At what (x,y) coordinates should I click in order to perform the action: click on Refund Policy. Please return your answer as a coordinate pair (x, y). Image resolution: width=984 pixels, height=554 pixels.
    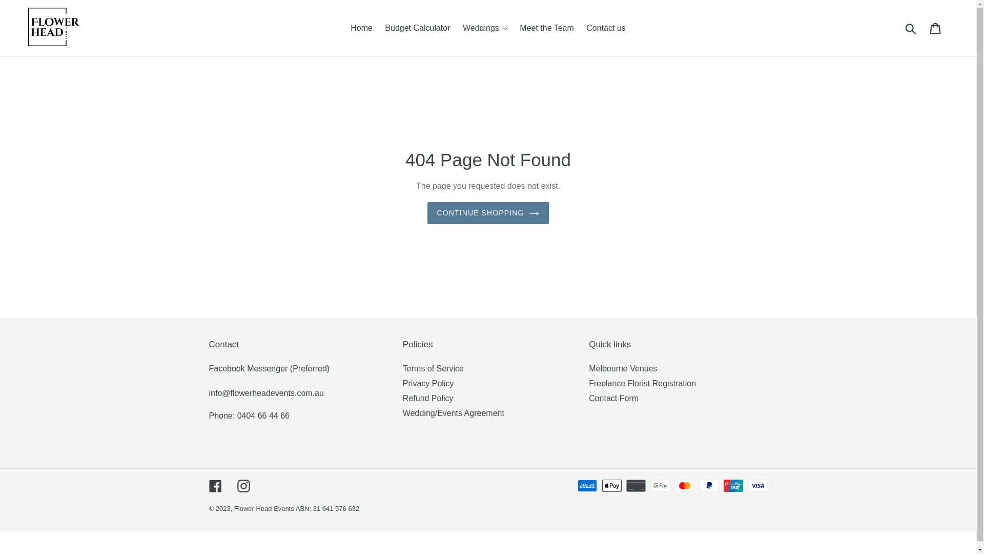
    Looking at the image, I should click on (428, 398).